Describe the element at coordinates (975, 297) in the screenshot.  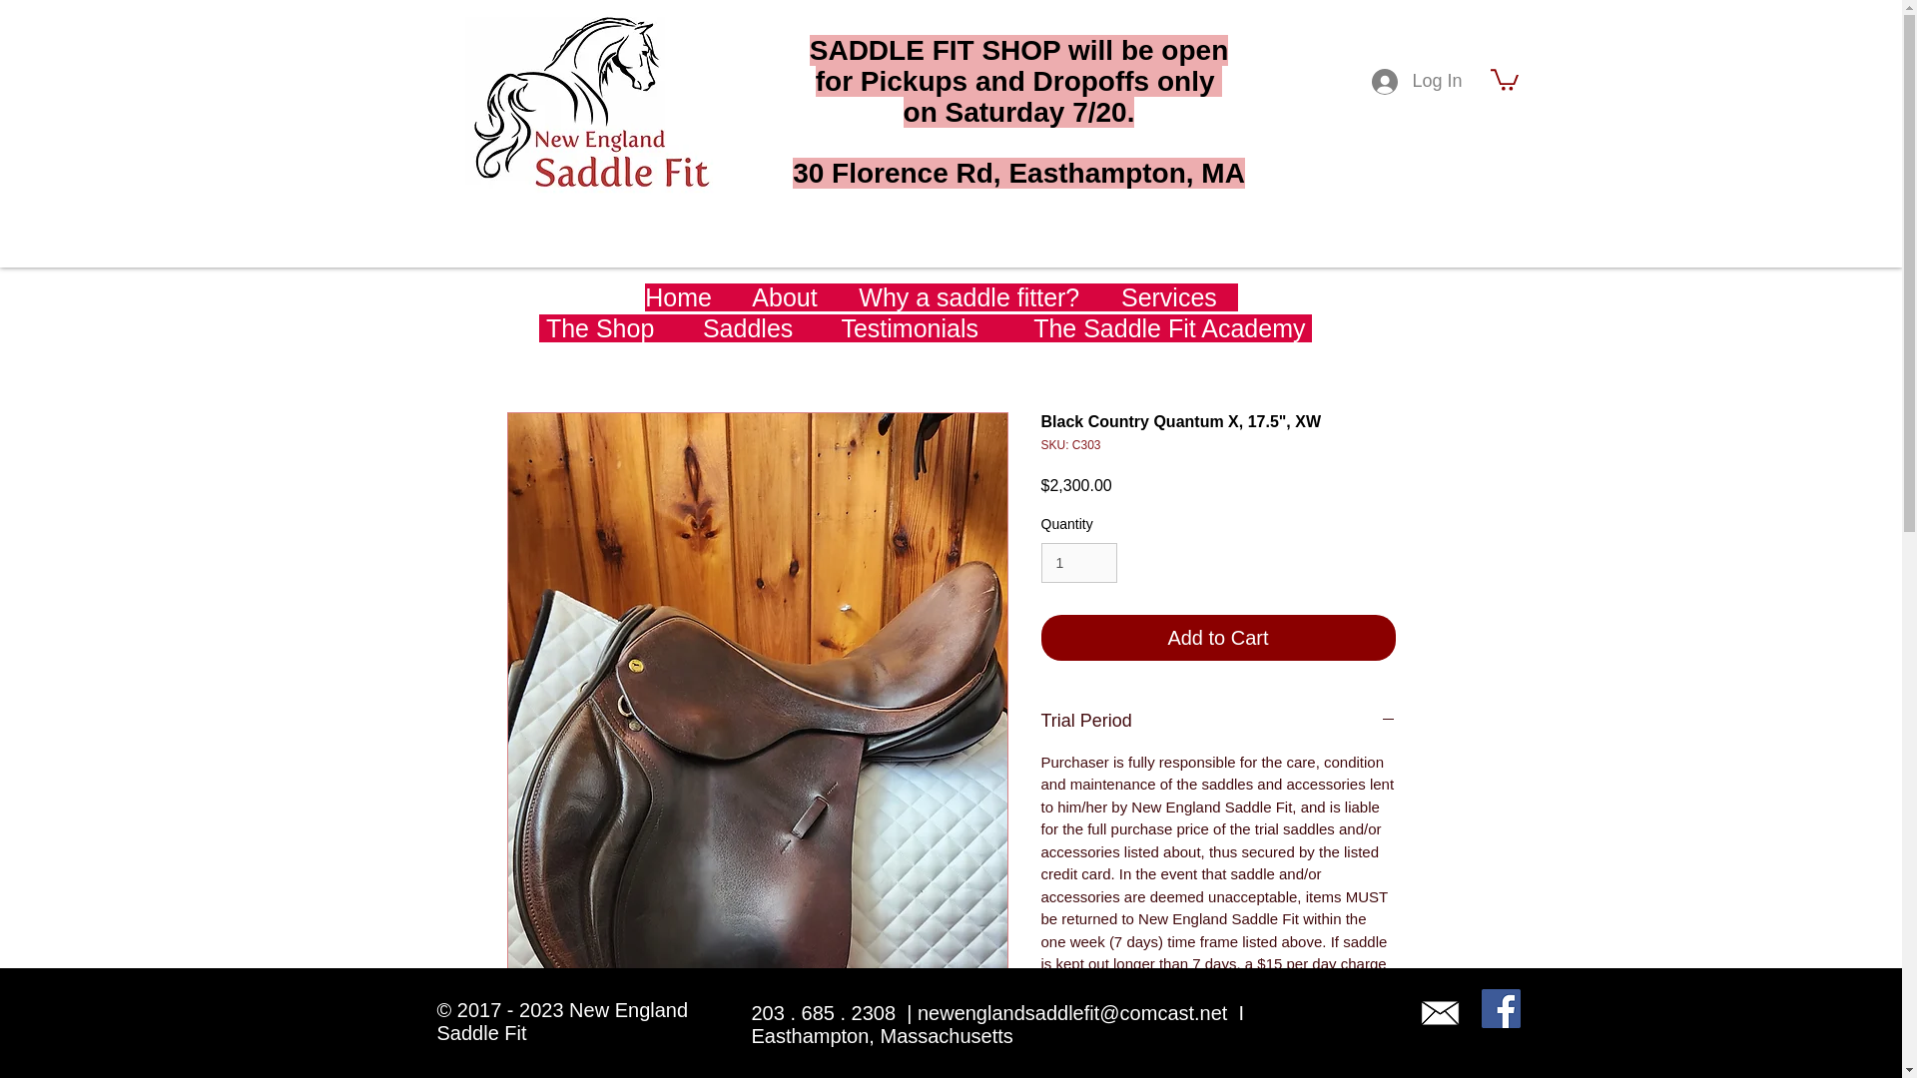
I see `Why a saddle fitter? ` at that location.